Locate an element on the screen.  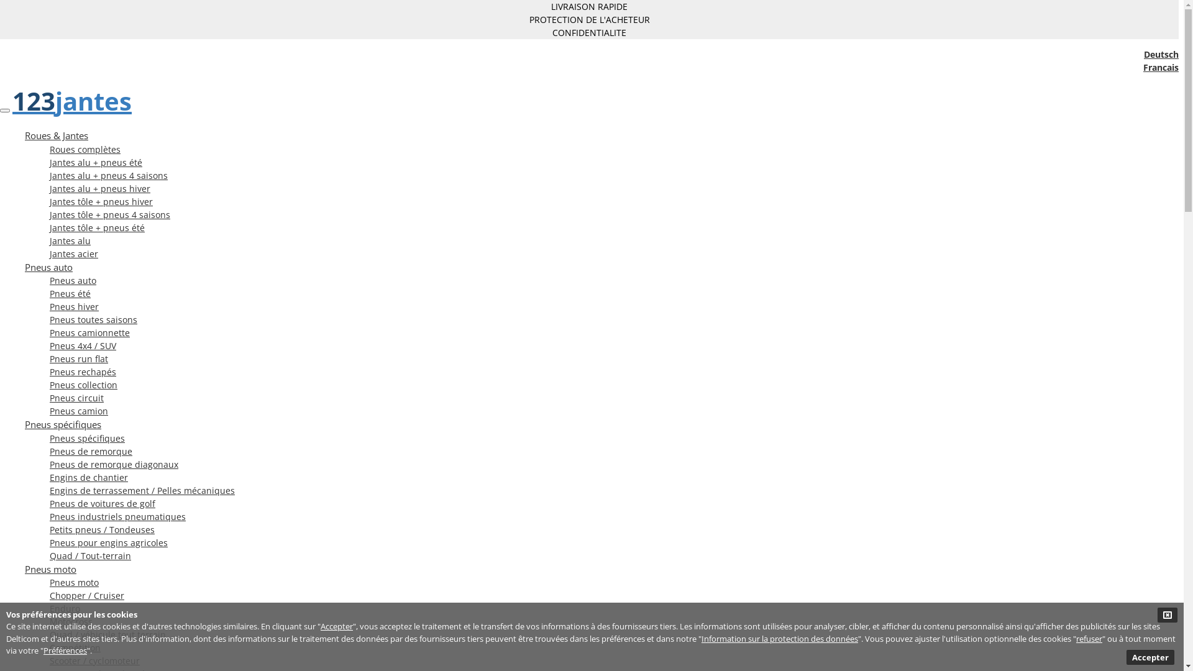
Accepter is located at coordinates (1151, 657).